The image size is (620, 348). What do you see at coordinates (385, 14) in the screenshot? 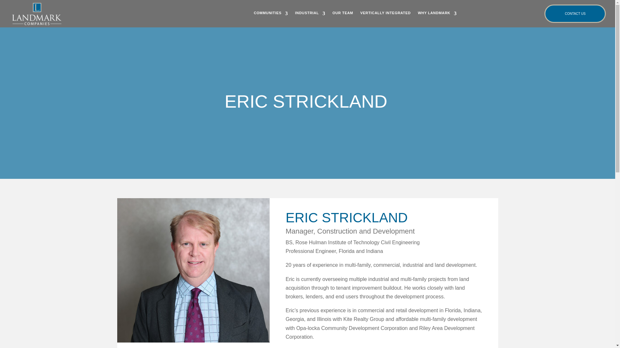
I see `VERTICALLY INTEGRATED` at bounding box center [385, 14].